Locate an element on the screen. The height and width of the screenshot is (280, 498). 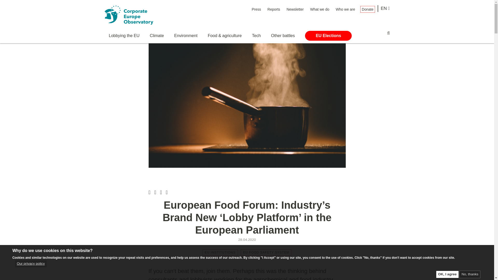
Tech is located at coordinates (256, 36).